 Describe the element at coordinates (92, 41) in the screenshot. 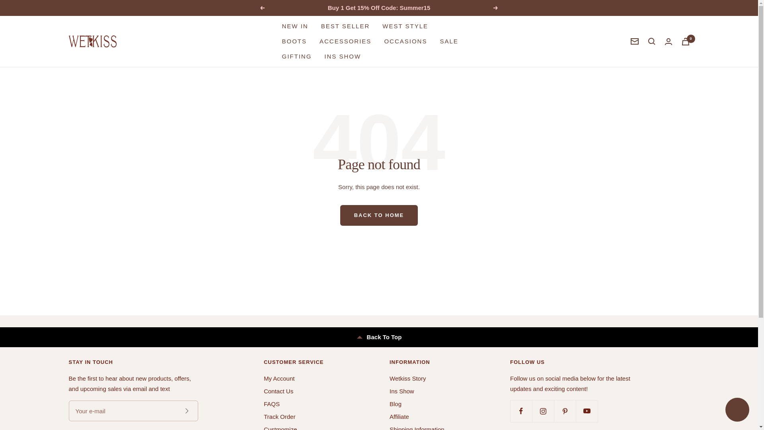

I see `Wetkiss` at that location.